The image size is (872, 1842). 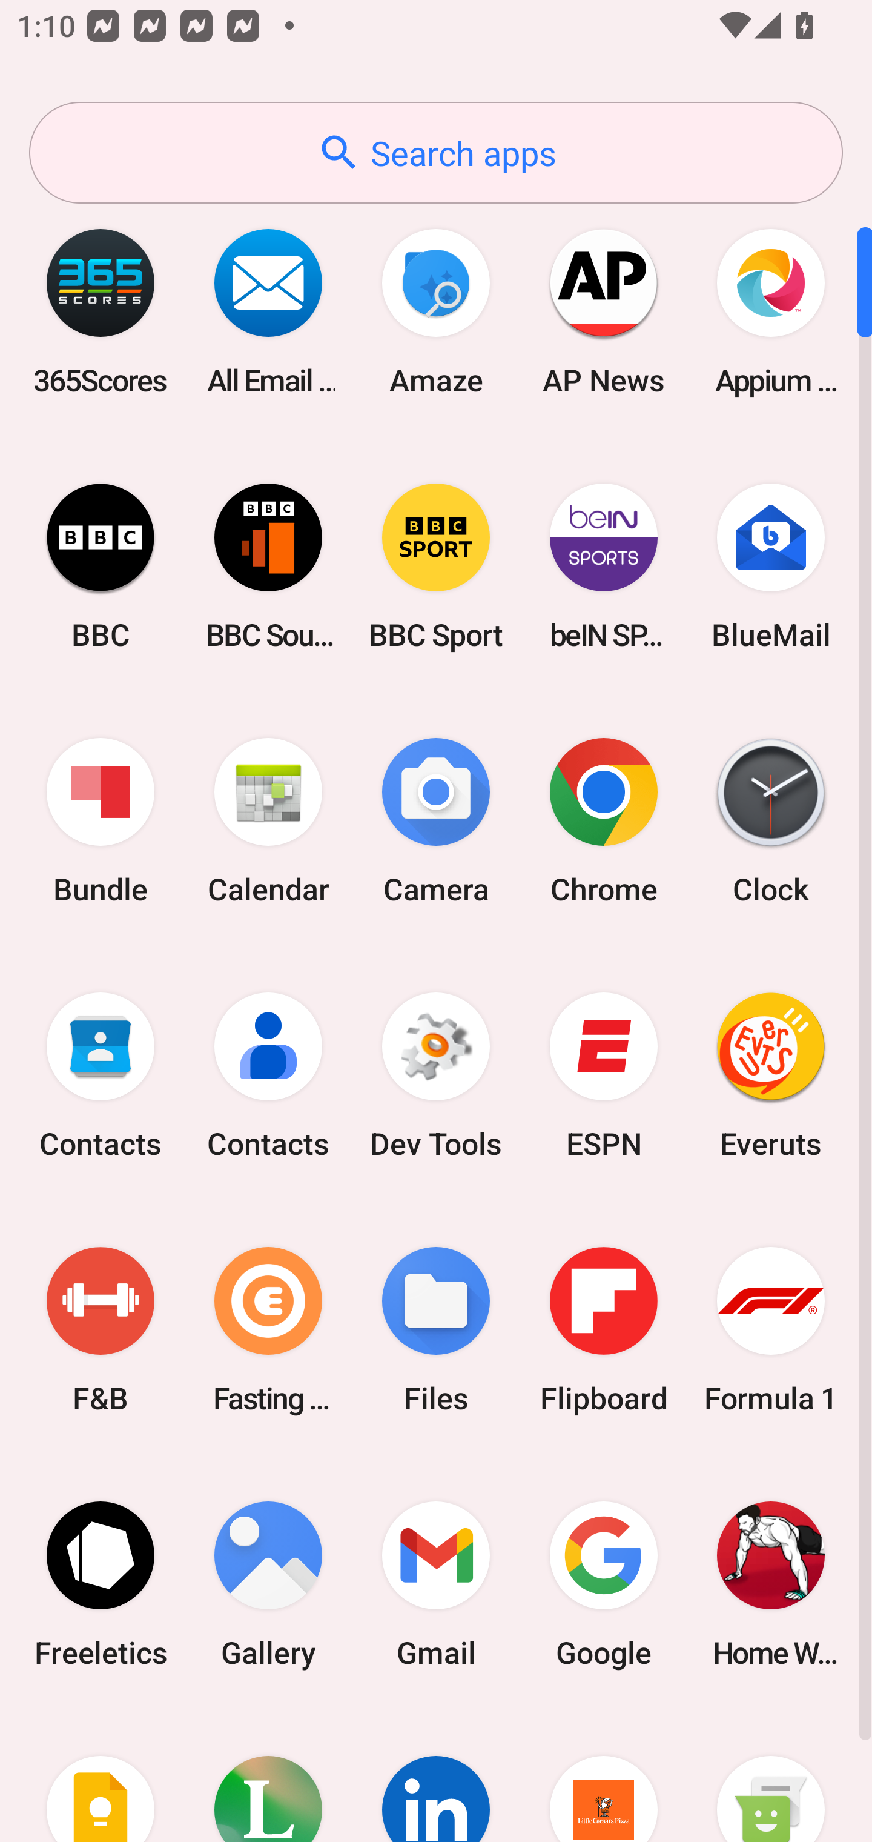 I want to click on Keep Notes, so click(x=101, y=1777).